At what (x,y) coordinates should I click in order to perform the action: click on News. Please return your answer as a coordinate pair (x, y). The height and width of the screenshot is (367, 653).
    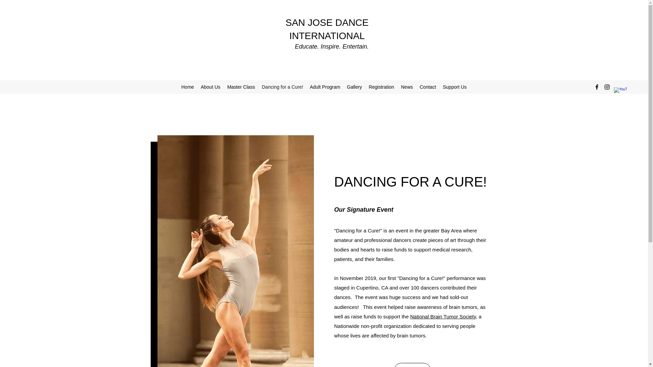
    Looking at the image, I should click on (407, 86).